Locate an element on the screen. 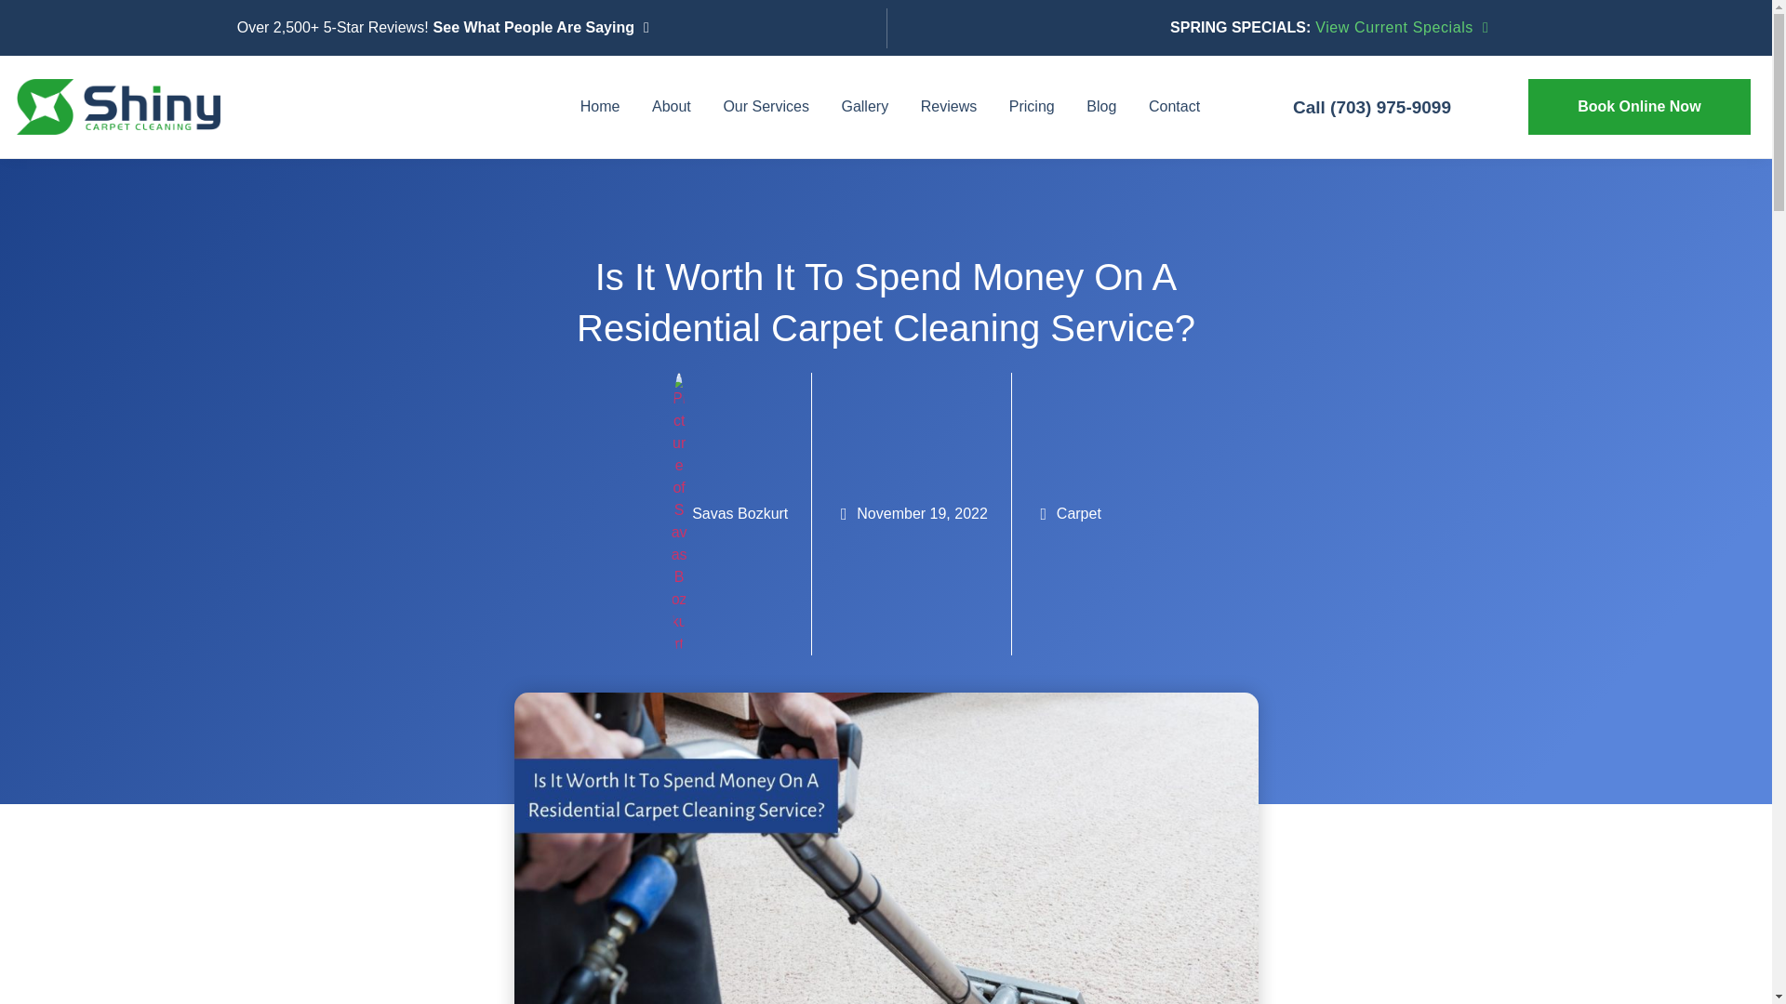  View Current Specials is located at coordinates (1399, 27).